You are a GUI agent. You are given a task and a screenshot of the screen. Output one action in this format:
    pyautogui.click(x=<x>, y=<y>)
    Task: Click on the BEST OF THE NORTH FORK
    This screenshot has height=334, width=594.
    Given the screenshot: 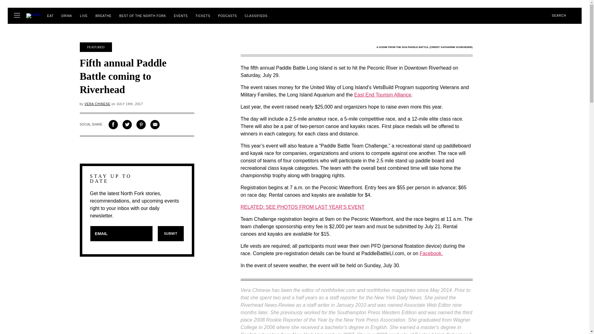 What is the action you would take?
    pyautogui.click(x=143, y=16)
    